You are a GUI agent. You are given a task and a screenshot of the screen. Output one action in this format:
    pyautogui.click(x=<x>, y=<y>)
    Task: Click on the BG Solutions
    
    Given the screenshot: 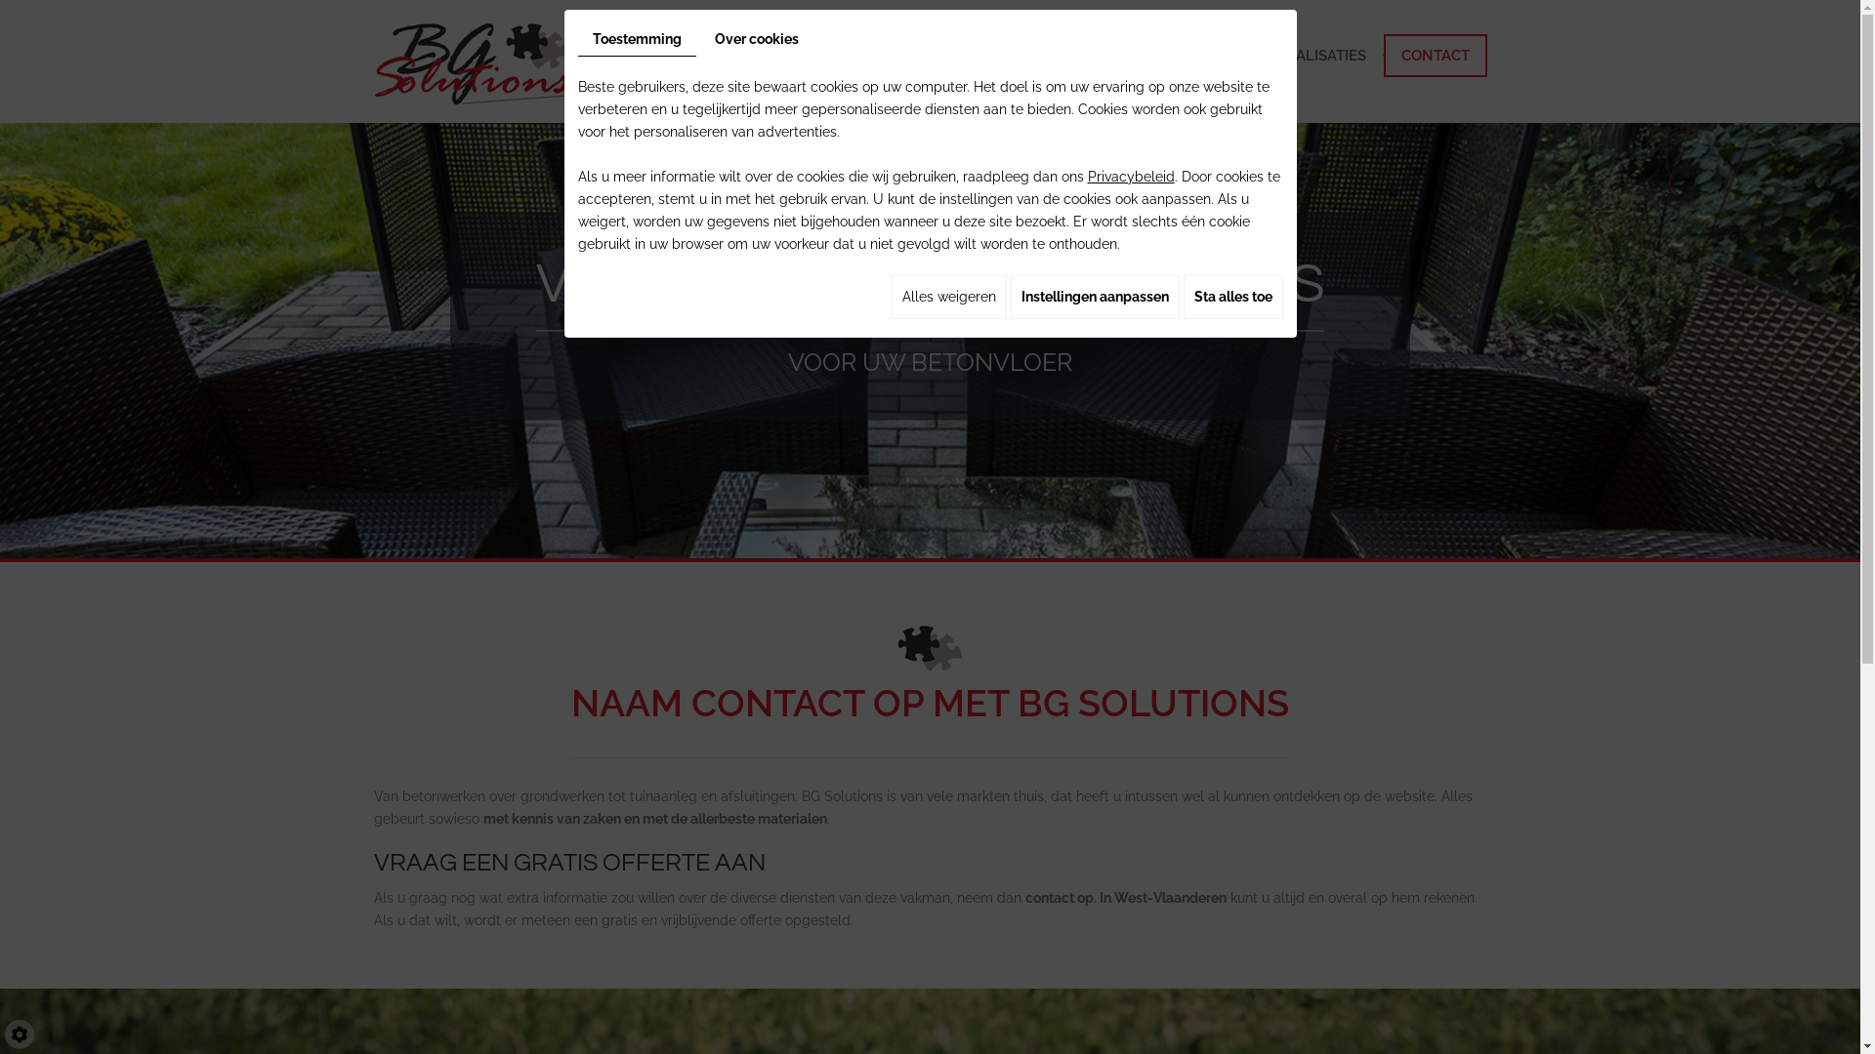 What is the action you would take?
    pyautogui.click(x=482, y=63)
    